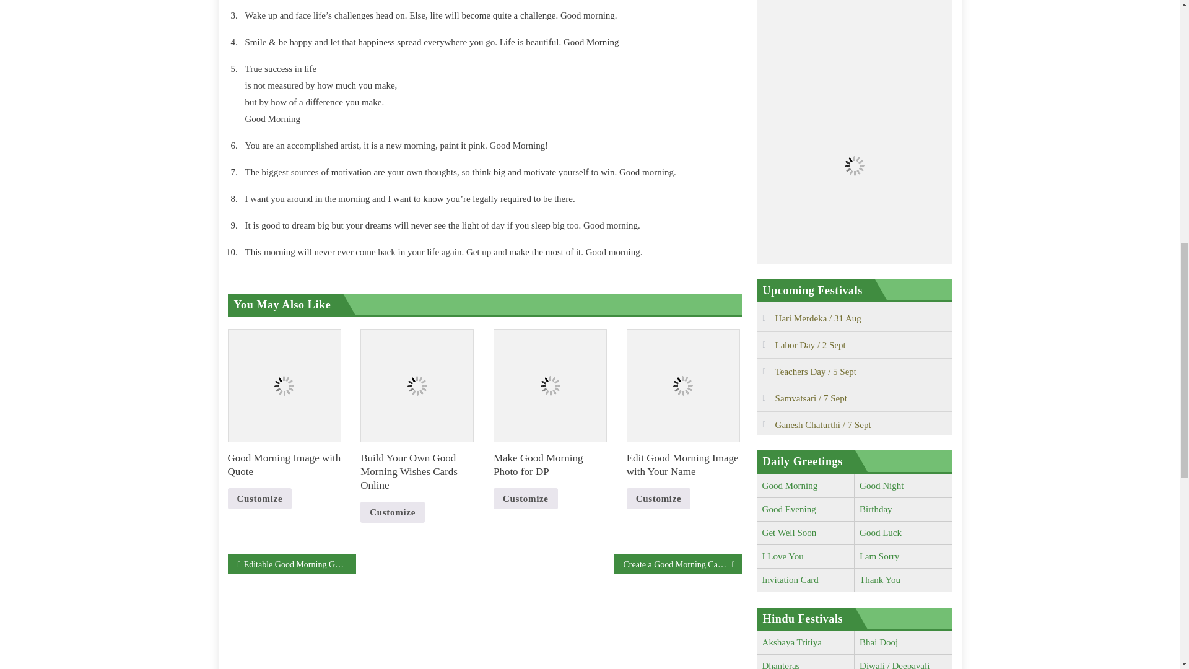  Describe the element at coordinates (781, 665) in the screenshot. I see `Dhanteras` at that location.